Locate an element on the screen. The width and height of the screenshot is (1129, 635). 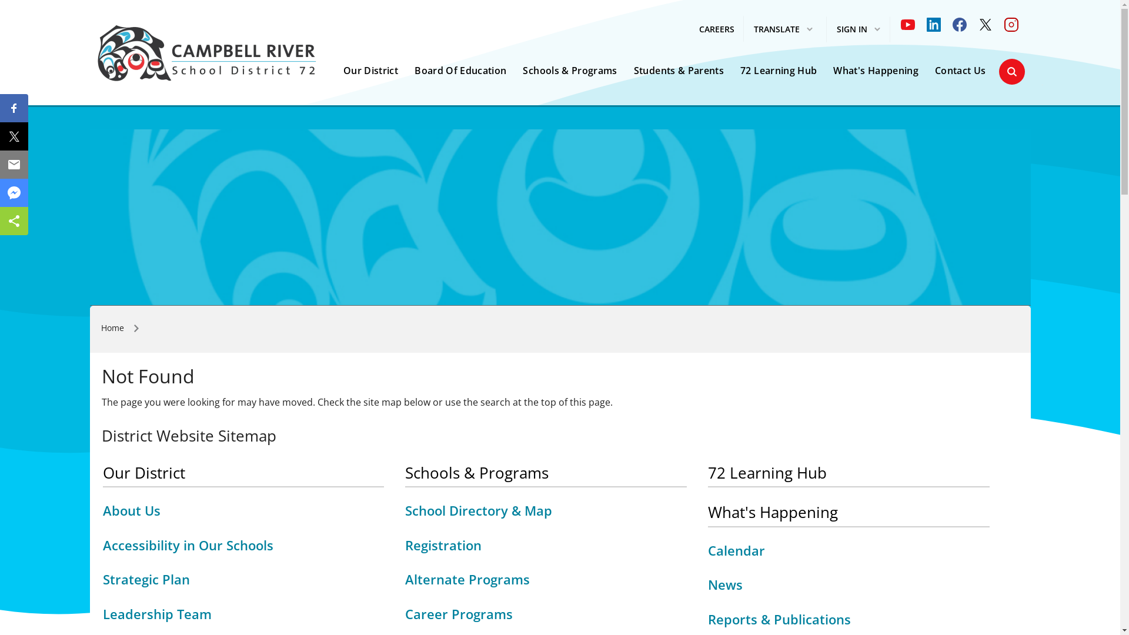
About Us is located at coordinates (131, 510).